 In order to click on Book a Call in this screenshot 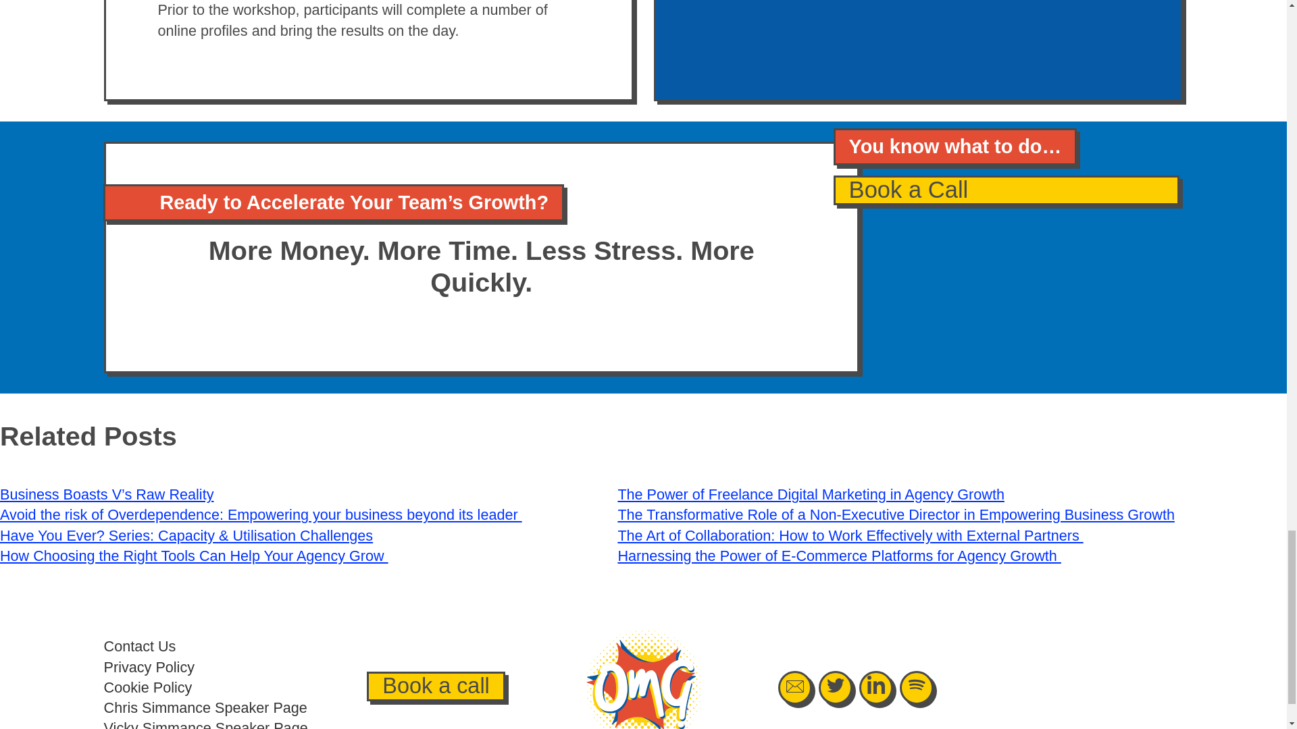, I will do `click(1007, 190)`.